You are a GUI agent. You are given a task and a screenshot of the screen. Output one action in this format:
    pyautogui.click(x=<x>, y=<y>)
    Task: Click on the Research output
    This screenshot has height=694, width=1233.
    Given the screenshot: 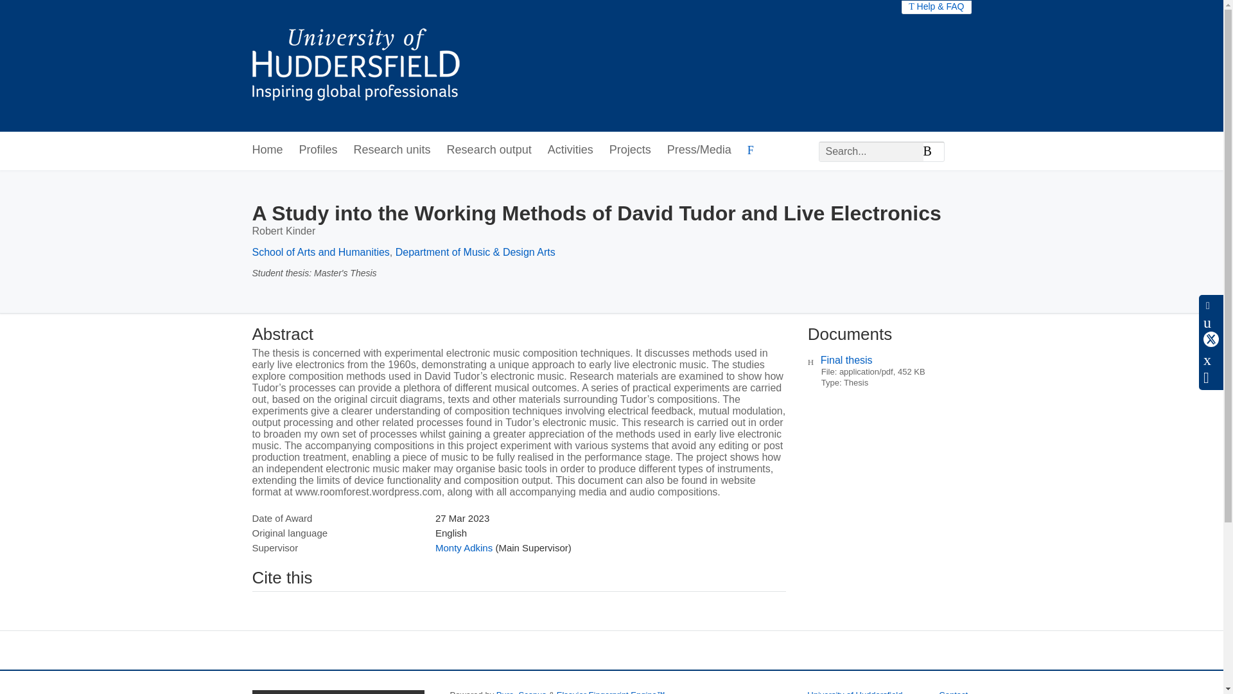 What is the action you would take?
    pyautogui.click(x=489, y=150)
    